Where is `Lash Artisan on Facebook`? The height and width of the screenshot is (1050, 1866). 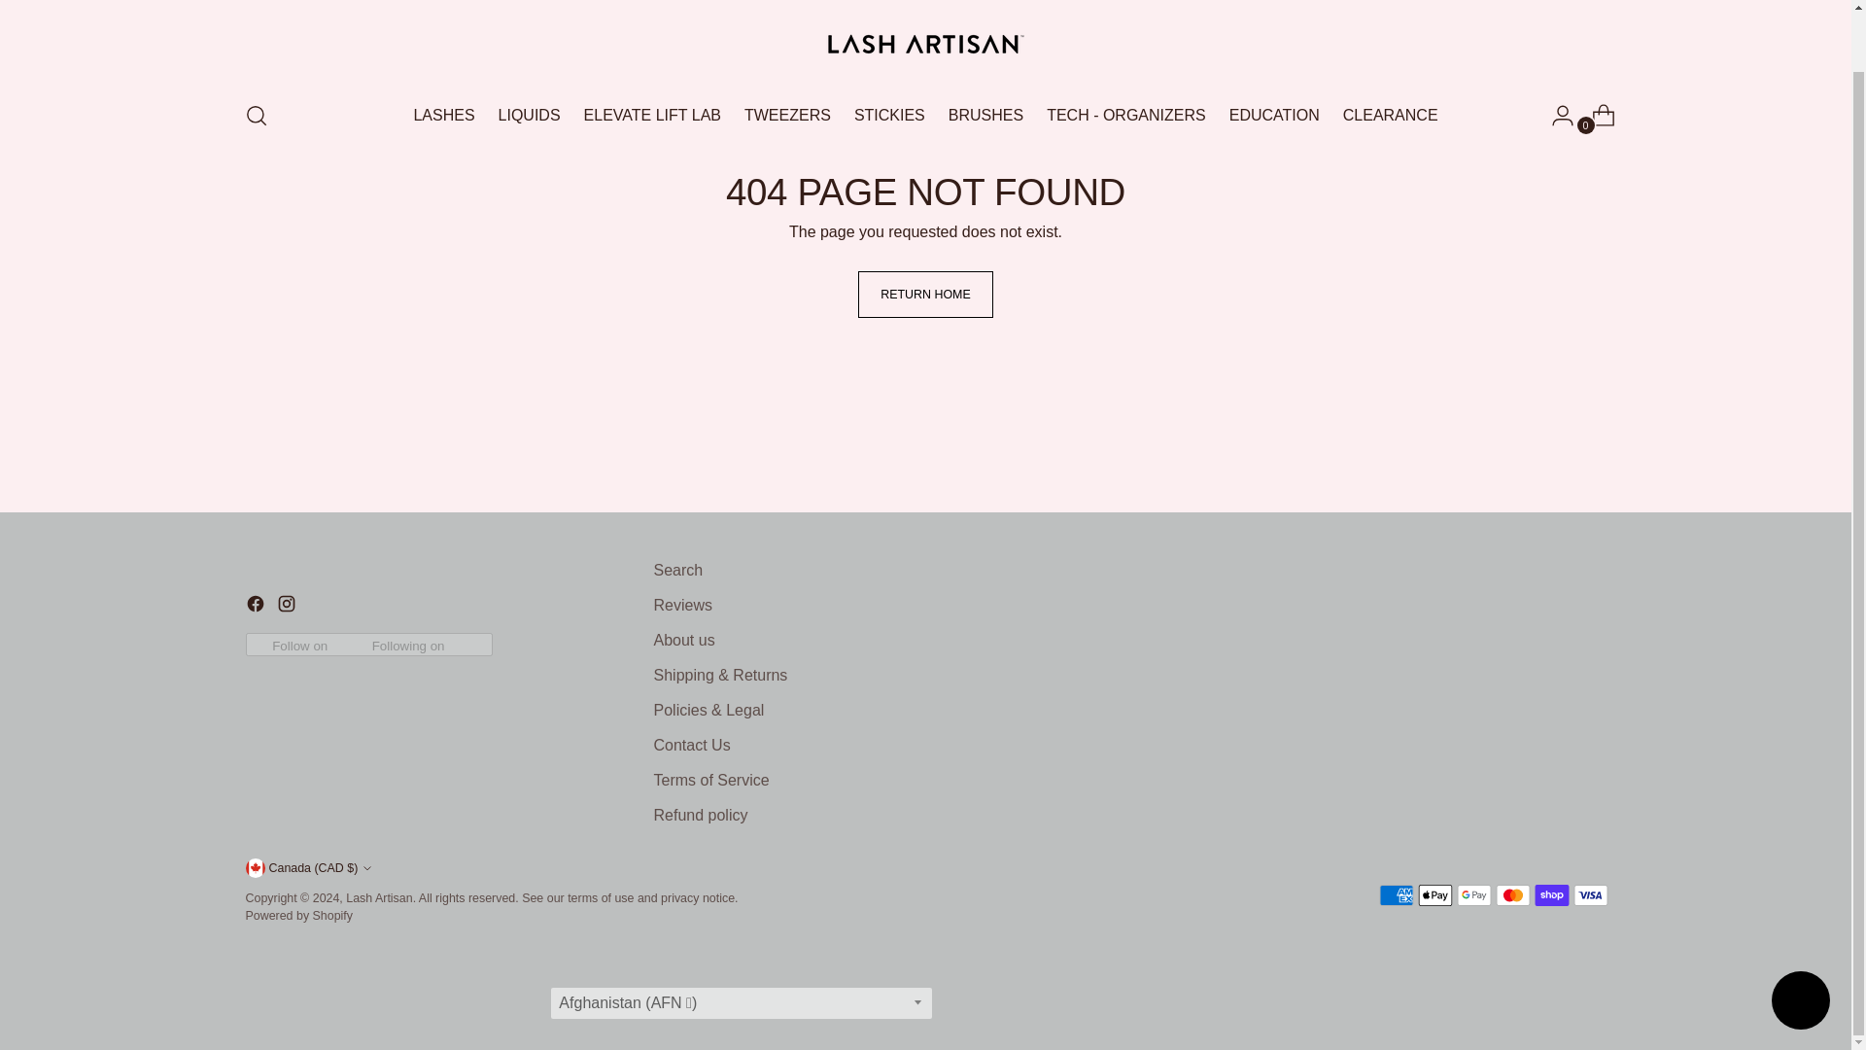 Lash Artisan on Facebook is located at coordinates (257, 607).